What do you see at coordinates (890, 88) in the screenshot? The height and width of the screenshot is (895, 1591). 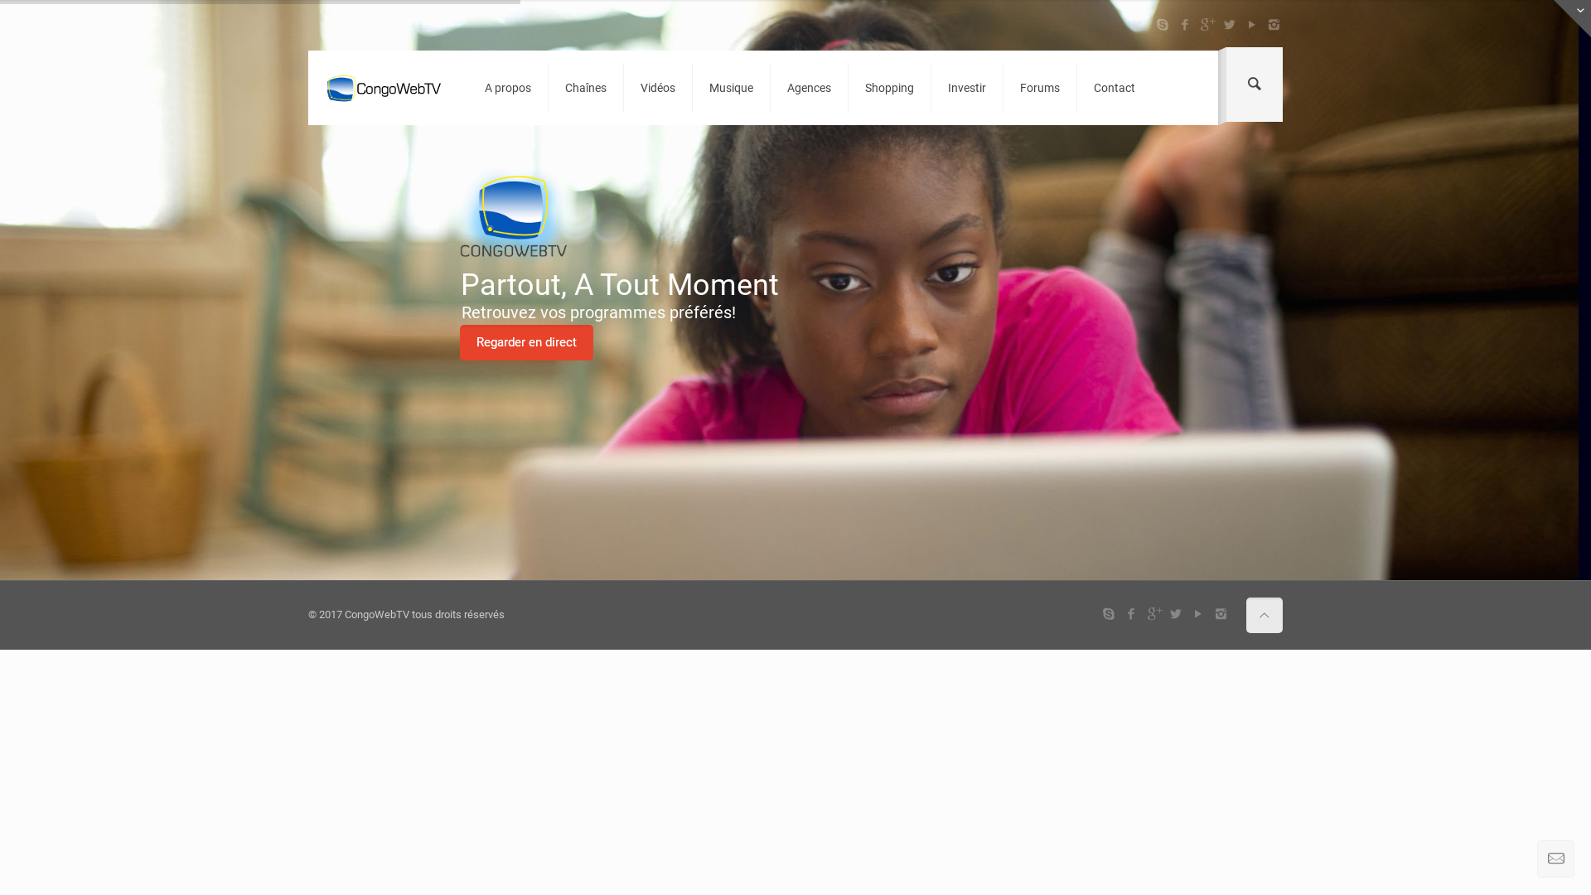 I see `Shopping` at bounding box center [890, 88].